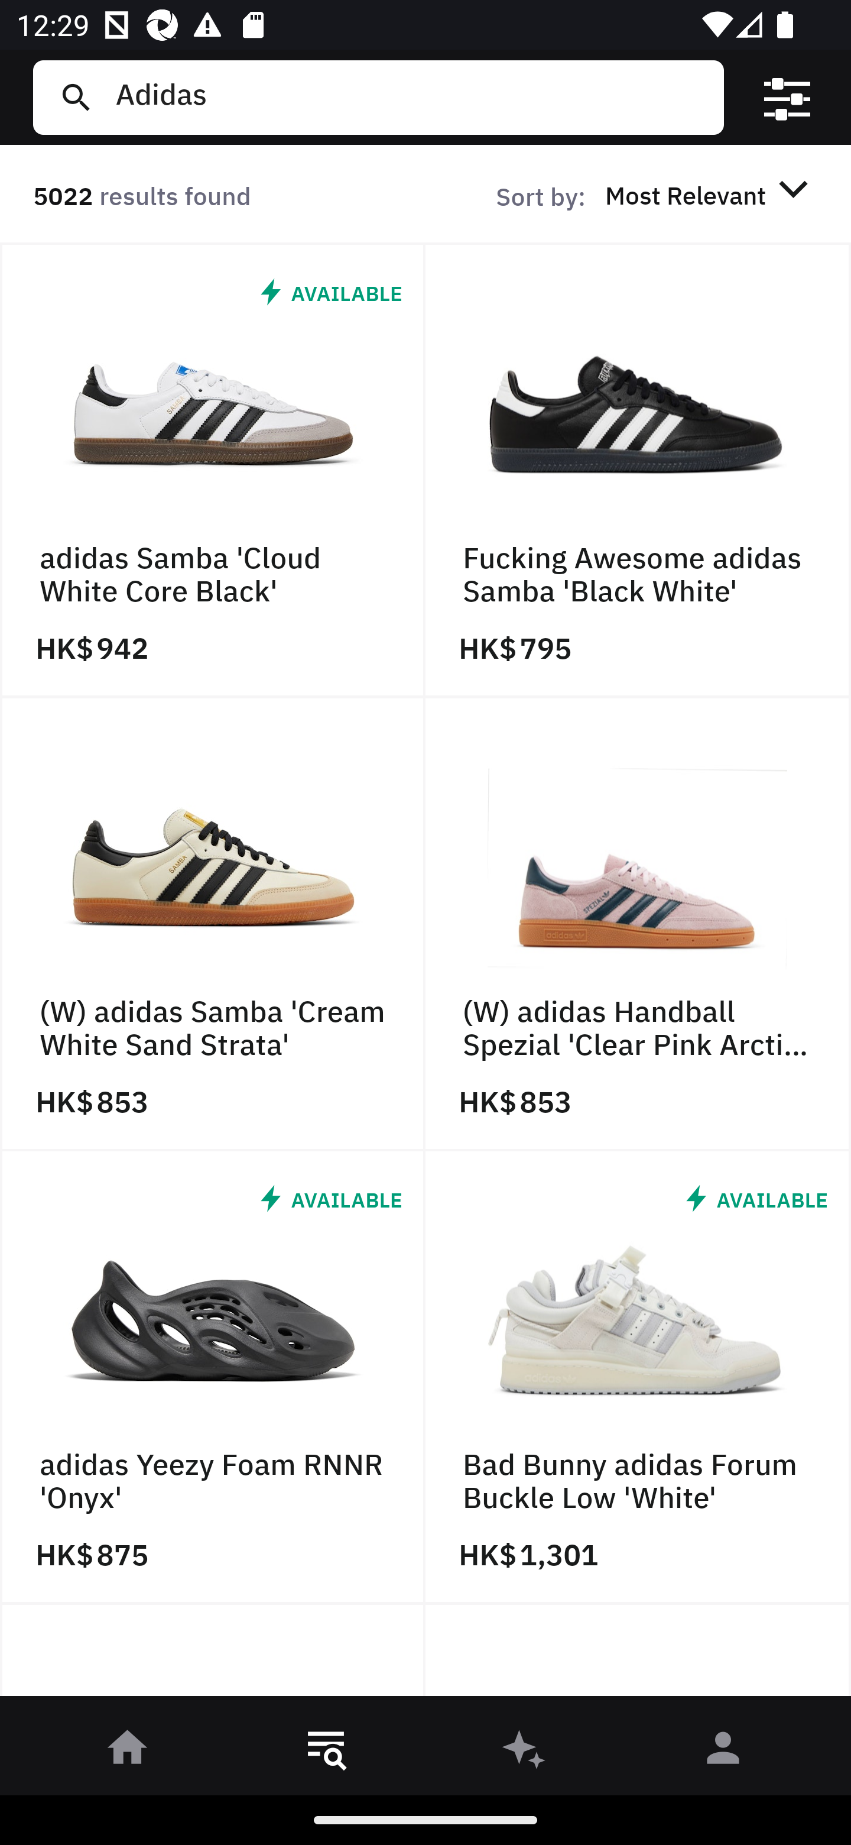  I want to click on Fucking Awesome adidas Samba 'Black White' HK$ 795, so click(638, 470).